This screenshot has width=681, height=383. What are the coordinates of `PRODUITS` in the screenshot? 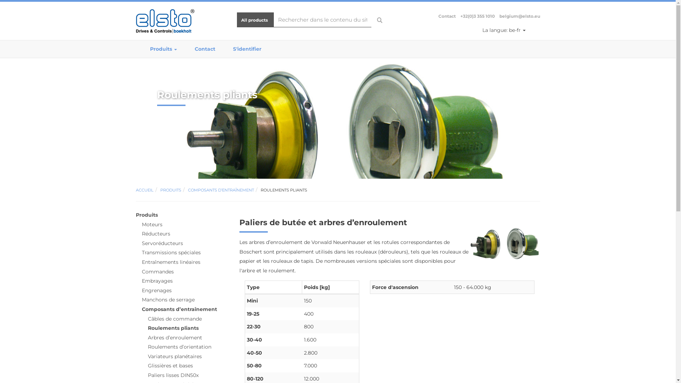 It's located at (171, 190).